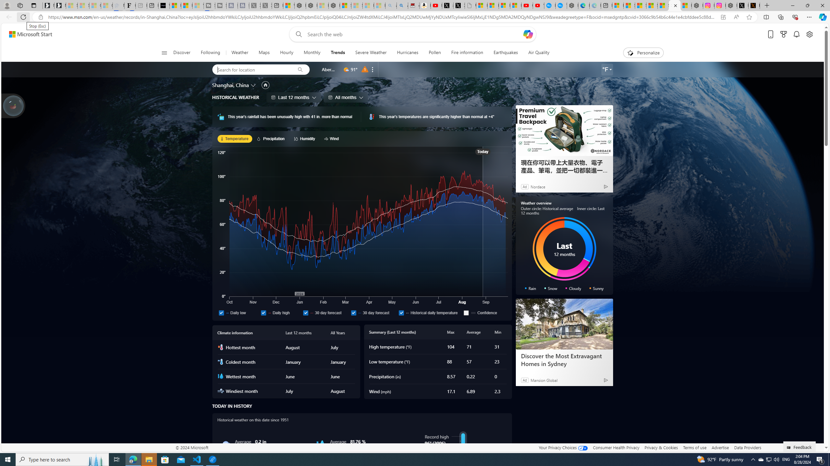 The image size is (830, 466). What do you see at coordinates (289, 6) in the screenshot?
I see `Wildlife - MSN` at bounding box center [289, 6].